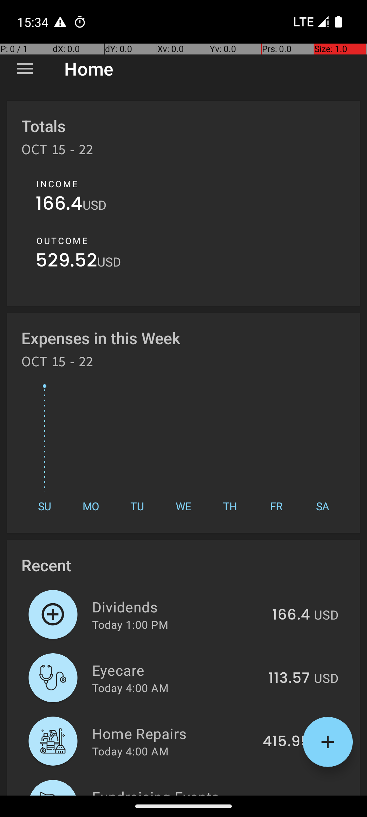 Image resolution: width=367 pixels, height=817 pixels. What do you see at coordinates (176, 670) in the screenshot?
I see `Eyecare` at bounding box center [176, 670].